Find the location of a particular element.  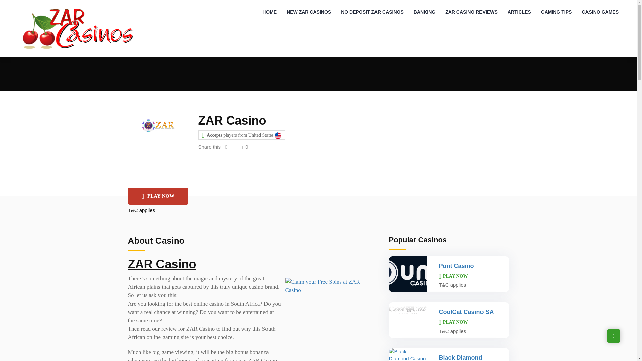

ARTICLES is located at coordinates (519, 12).